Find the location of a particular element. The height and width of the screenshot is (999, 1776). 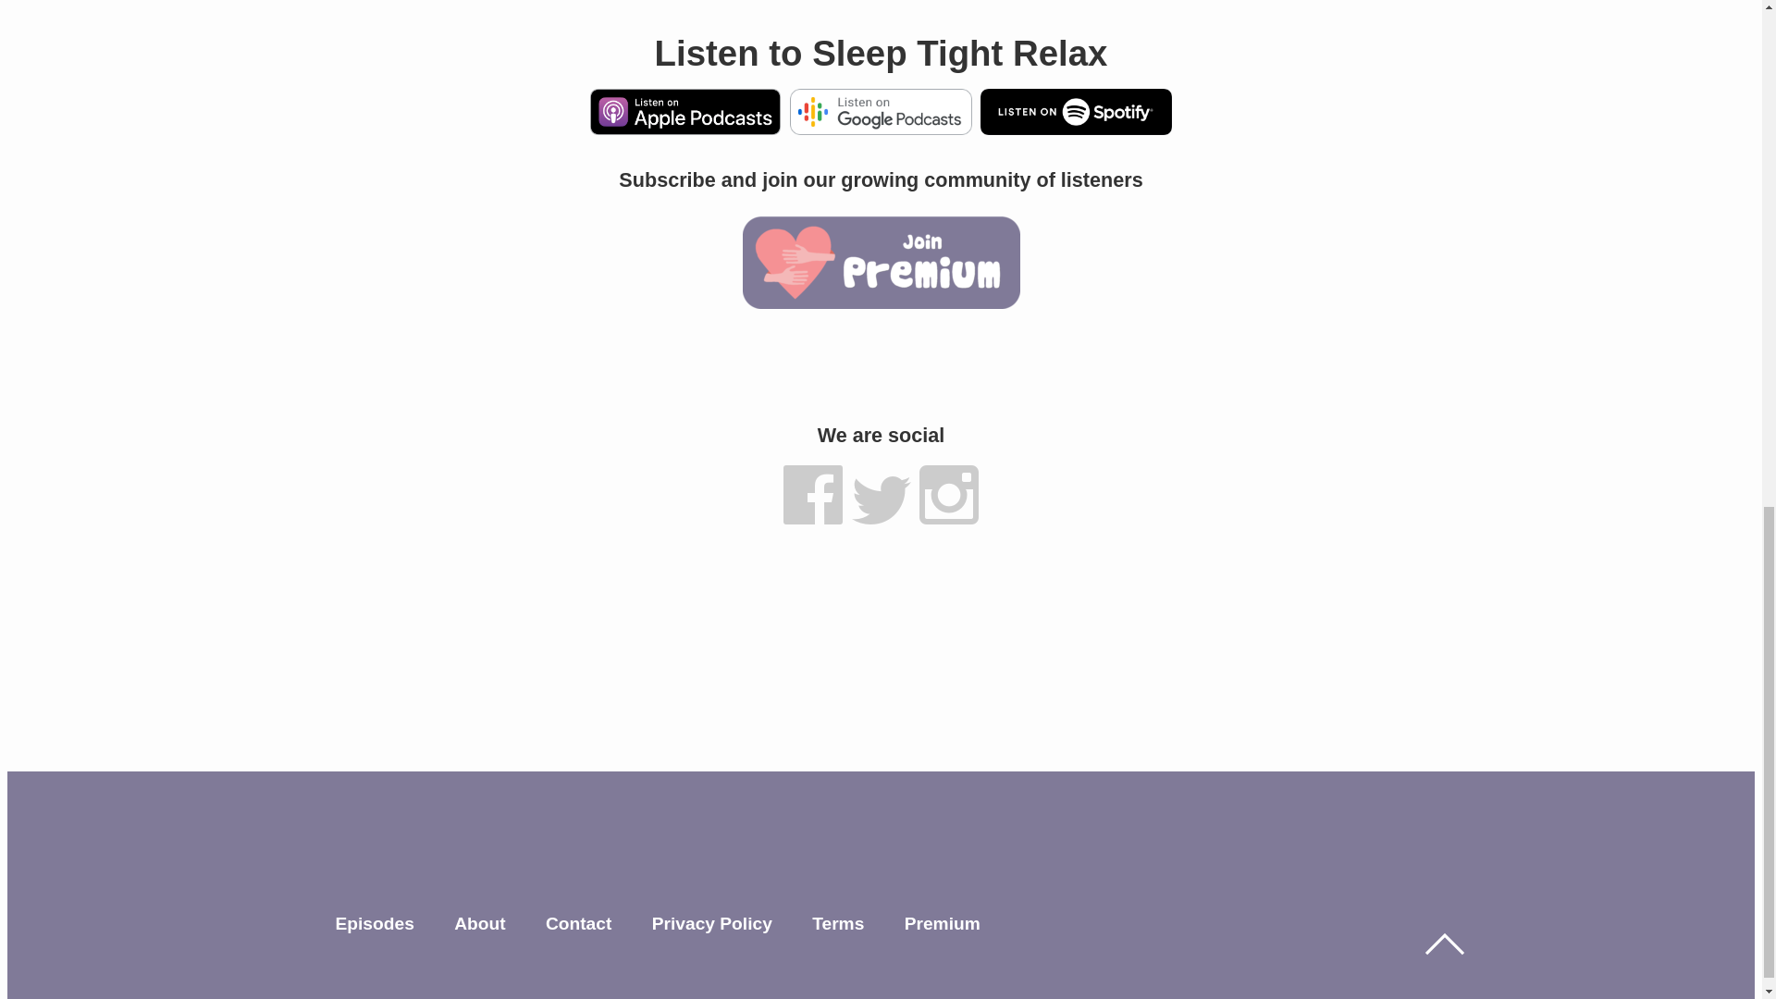

Listen to Sleep Tight Relax on Spotify is located at coordinates (1075, 129).